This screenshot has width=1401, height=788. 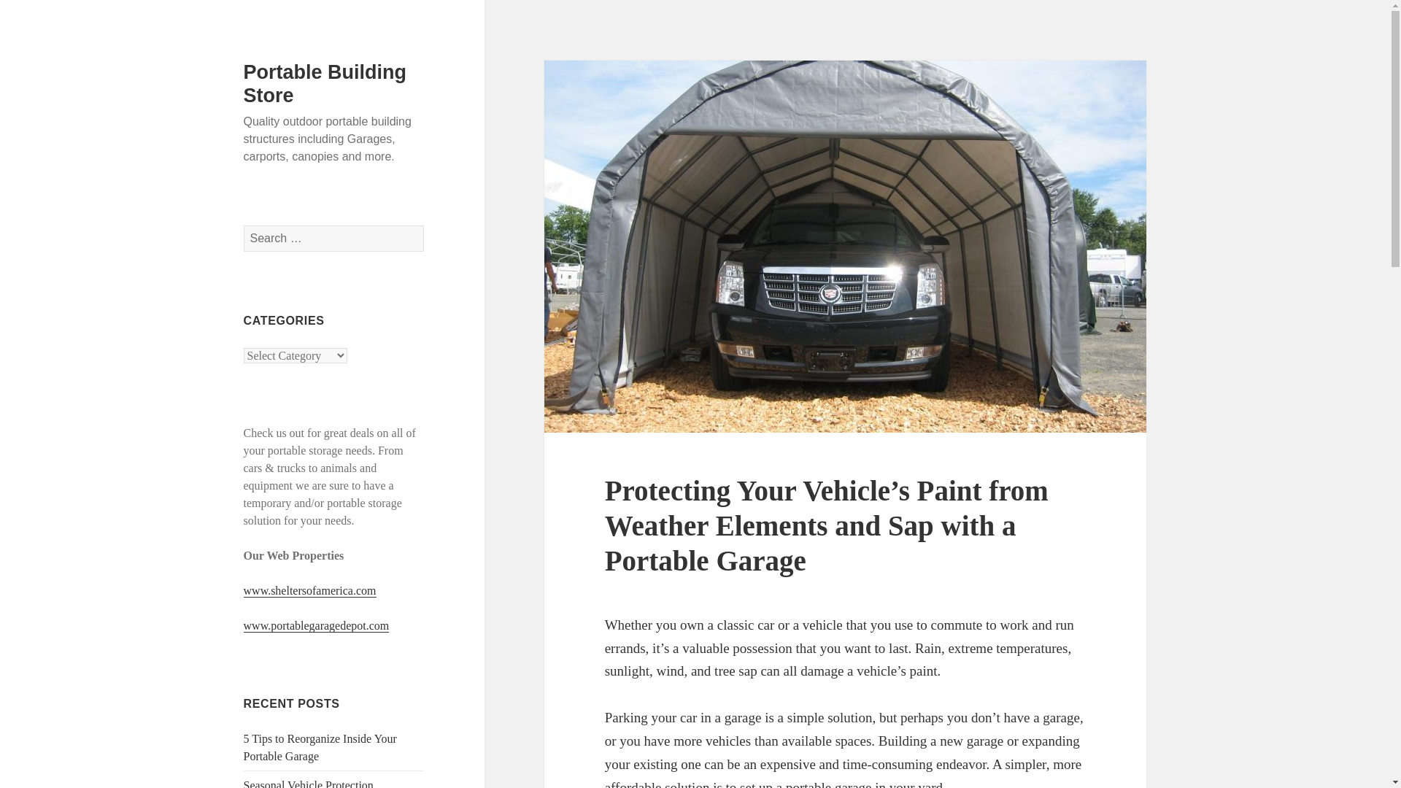 What do you see at coordinates (325, 83) in the screenshot?
I see `Portable Building Store` at bounding box center [325, 83].